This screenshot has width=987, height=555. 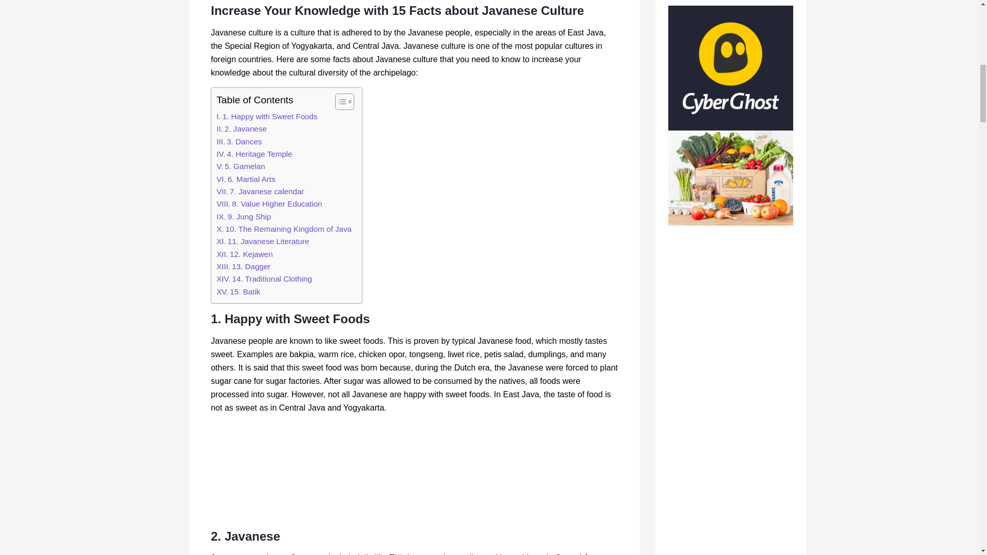 What do you see at coordinates (241, 166) in the screenshot?
I see `5. Gamelan` at bounding box center [241, 166].